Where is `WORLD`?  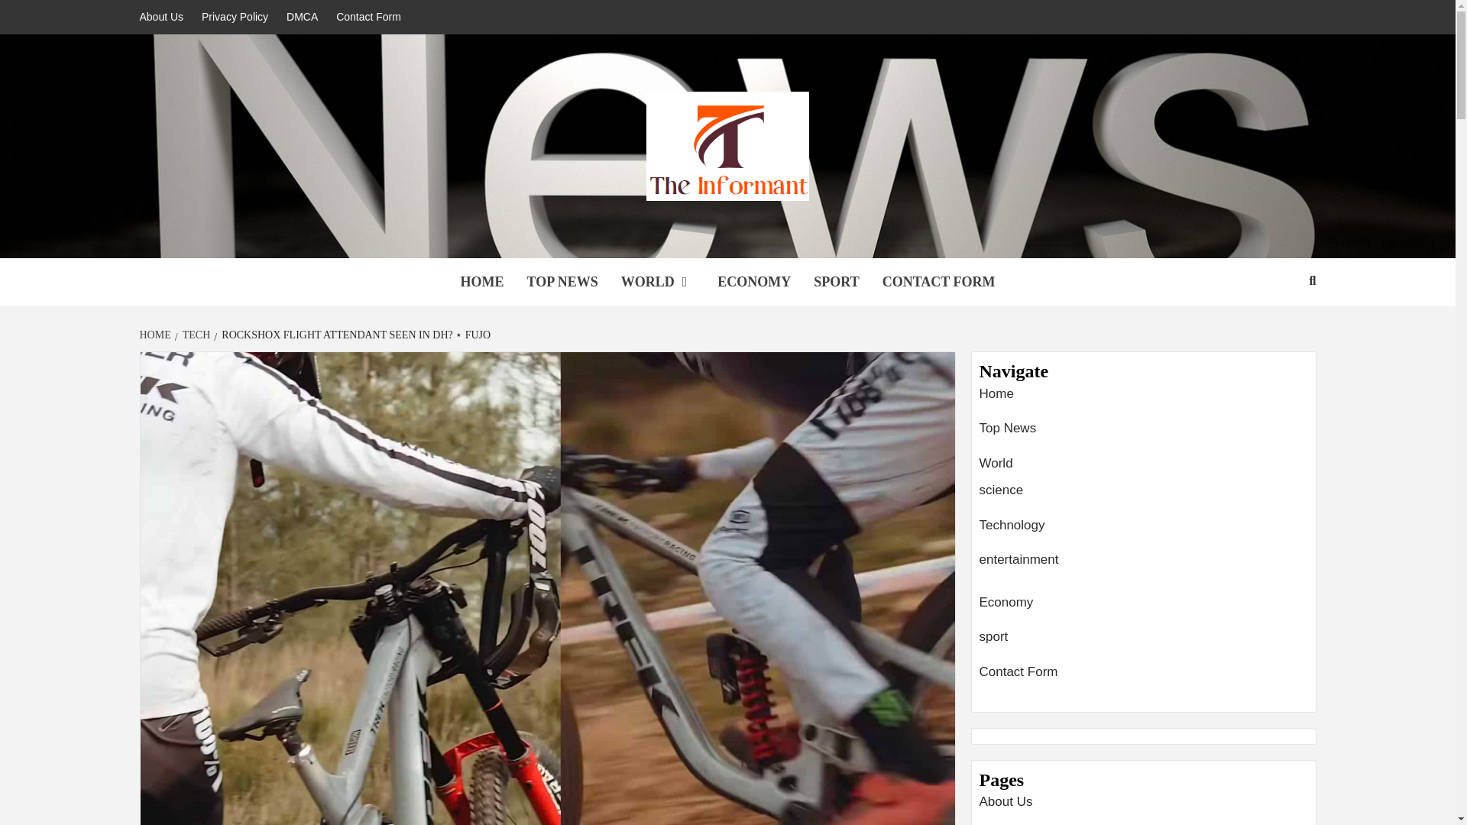
WORLD is located at coordinates (659, 282).